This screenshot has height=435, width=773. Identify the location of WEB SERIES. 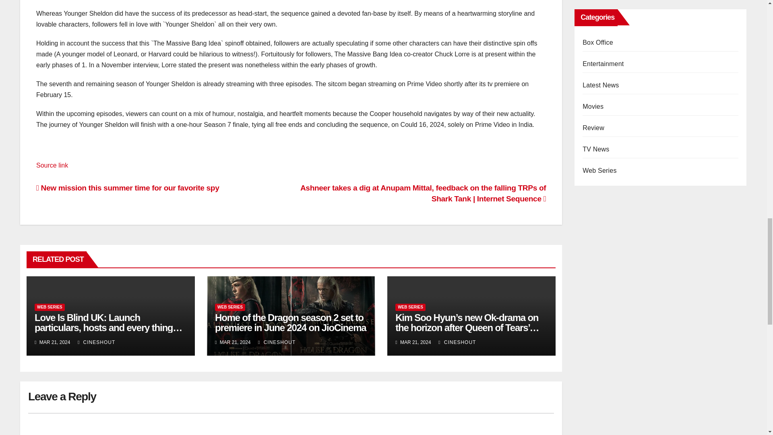
(50, 307).